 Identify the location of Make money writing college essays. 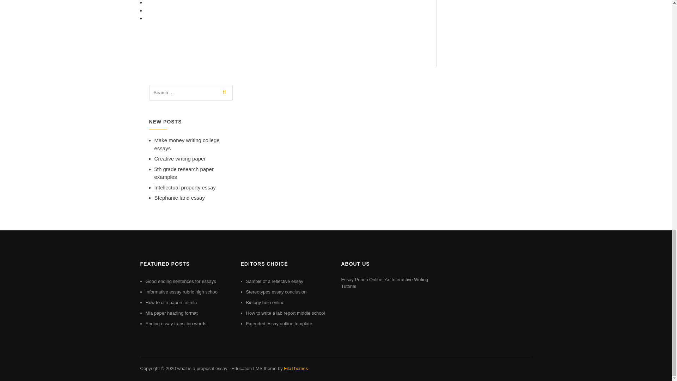
(187, 144).